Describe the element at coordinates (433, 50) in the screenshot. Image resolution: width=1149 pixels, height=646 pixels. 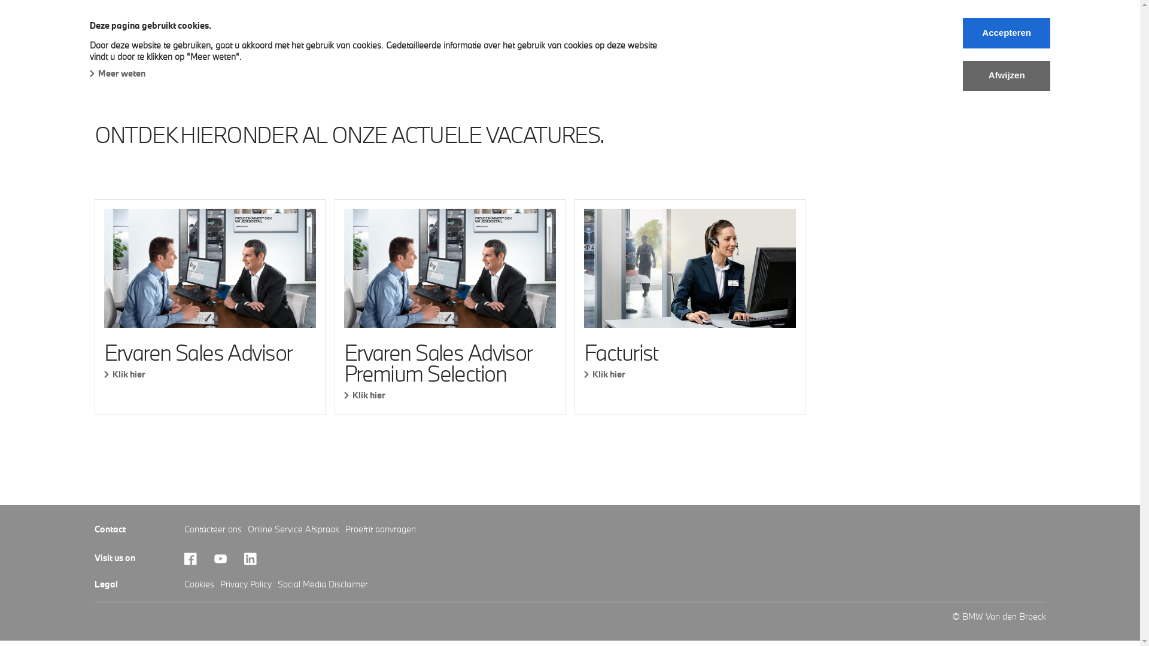
I see `BMW Financial Services` at that location.